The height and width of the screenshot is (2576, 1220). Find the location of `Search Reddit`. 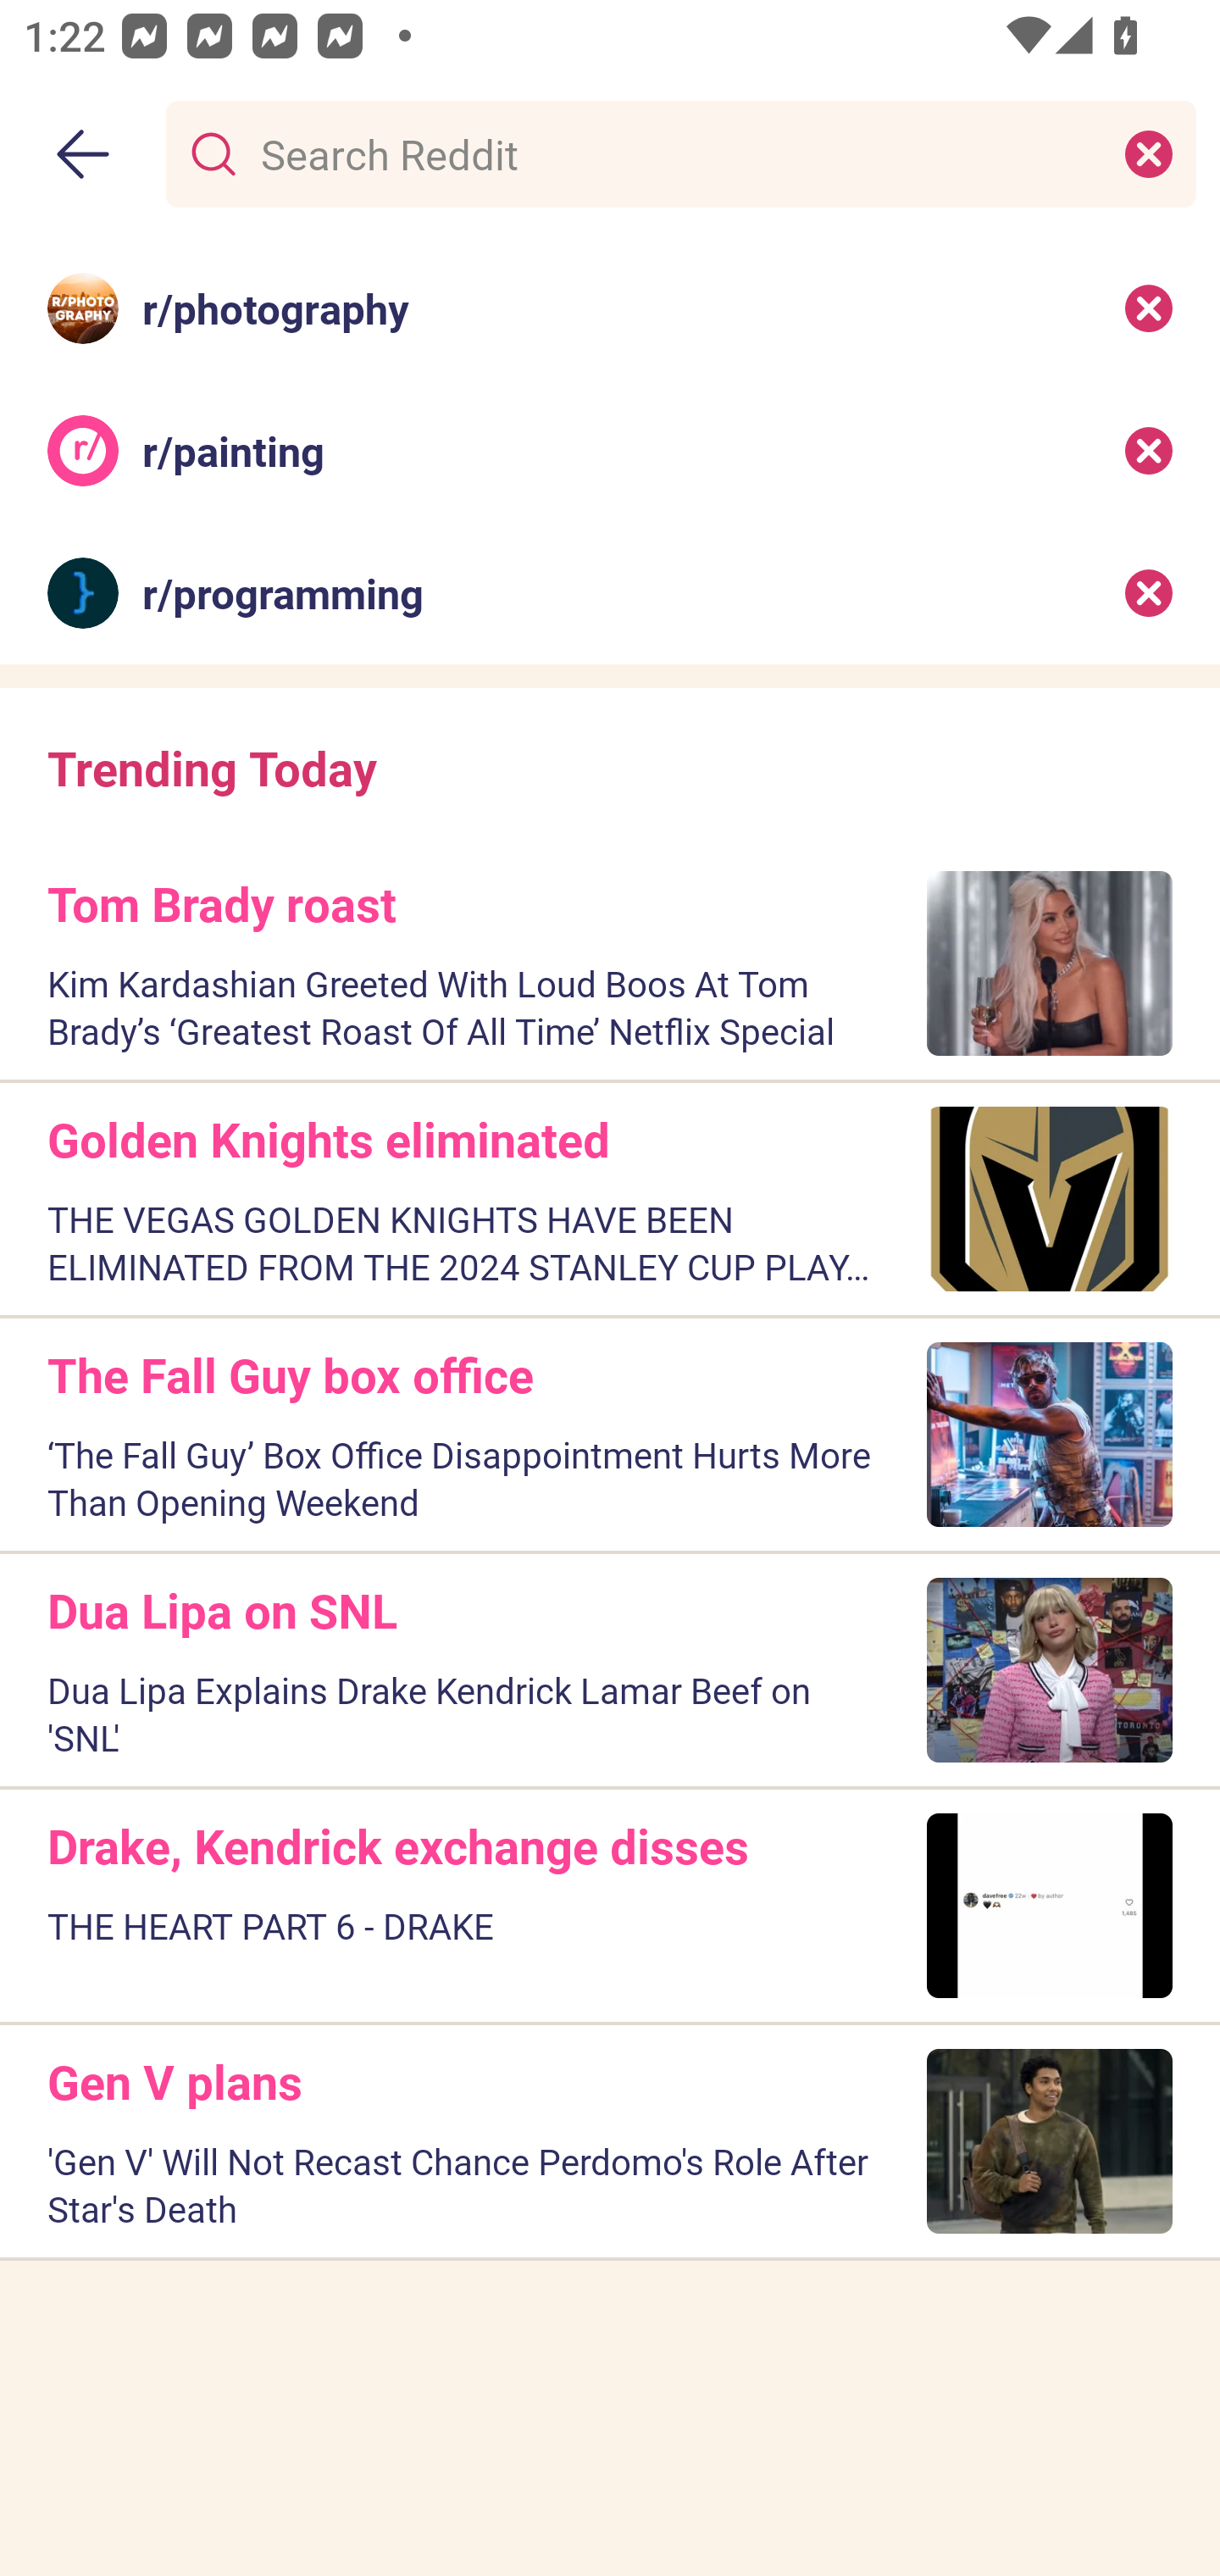

Search Reddit is located at coordinates (674, 153).